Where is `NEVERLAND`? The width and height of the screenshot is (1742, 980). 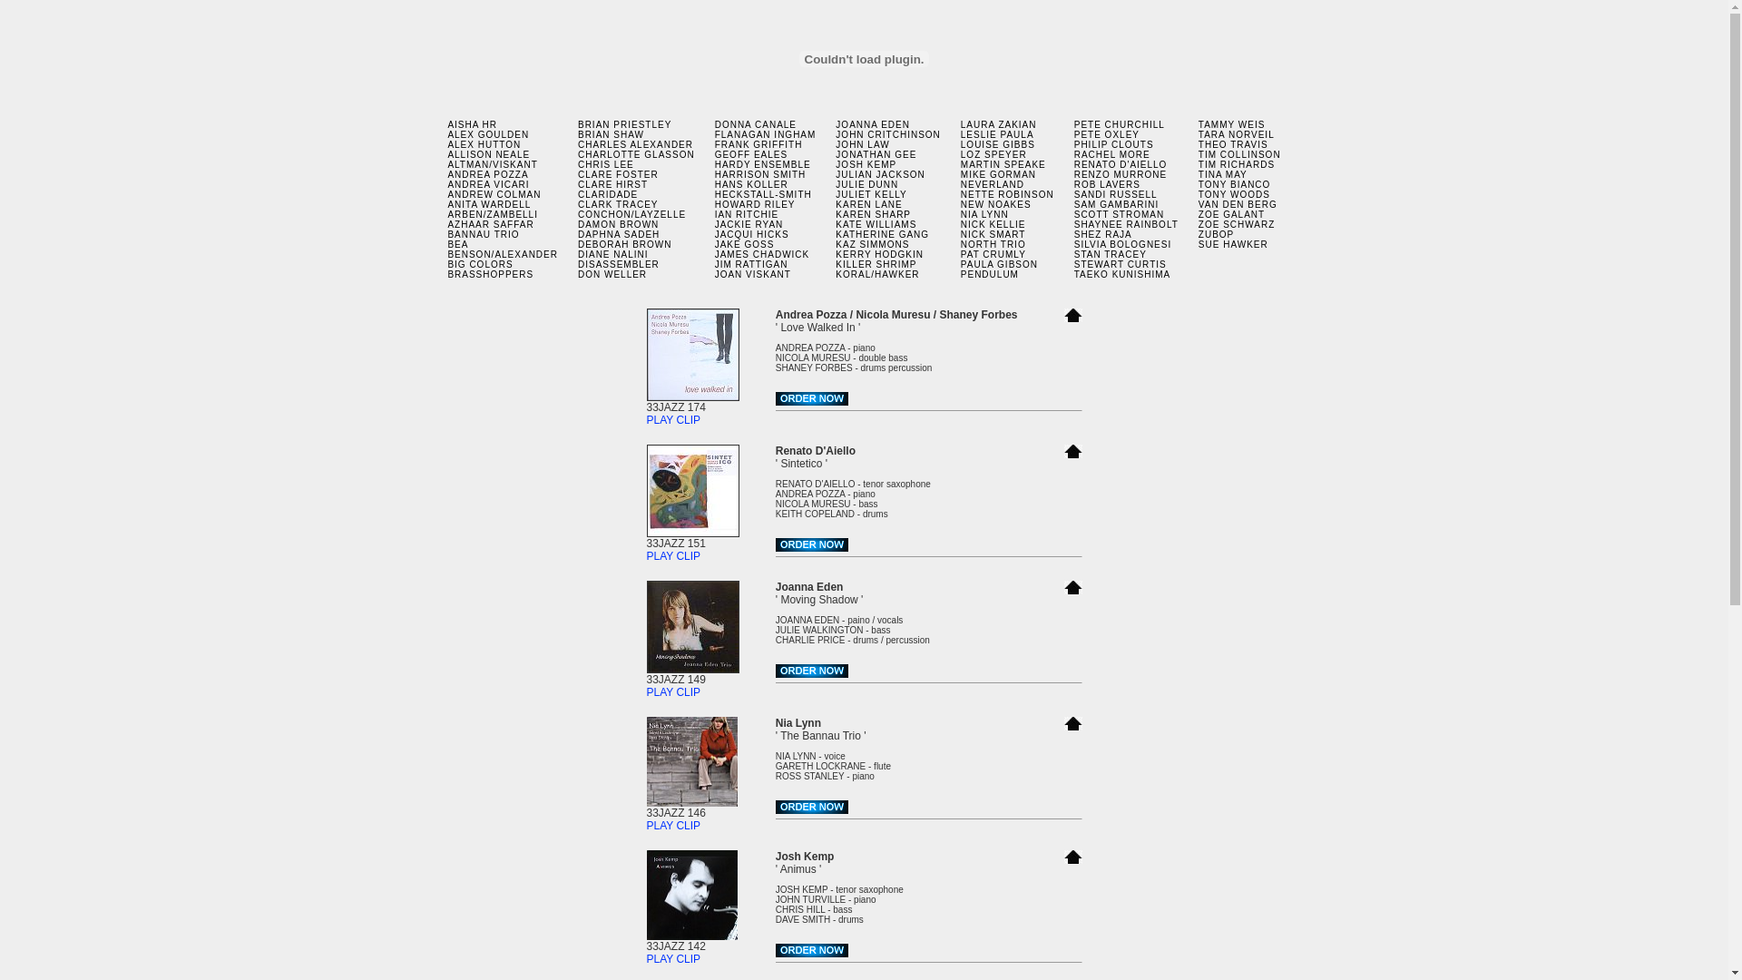 NEVERLAND is located at coordinates (993, 185).